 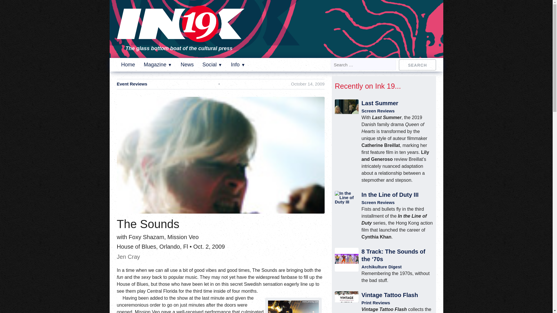 What do you see at coordinates (158, 64) in the screenshot?
I see `Magazine` at bounding box center [158, 64].